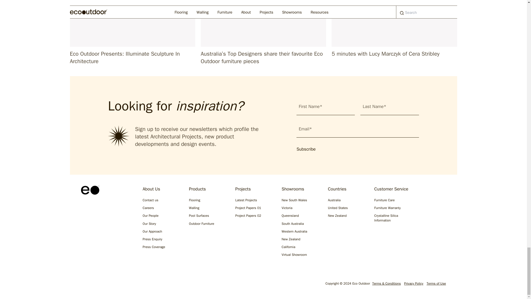 The height and width of the screenshot is (299, 531). I want to click on Instagram, so click(84, 285).